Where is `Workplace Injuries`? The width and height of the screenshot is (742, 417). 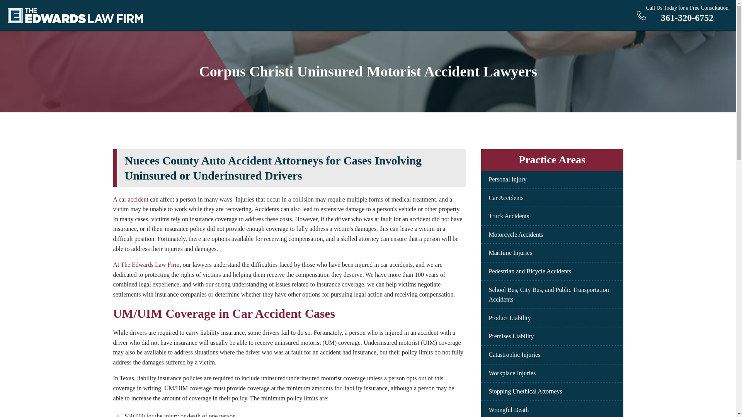 Workplace Injuries is located at coordinates (682, 15).